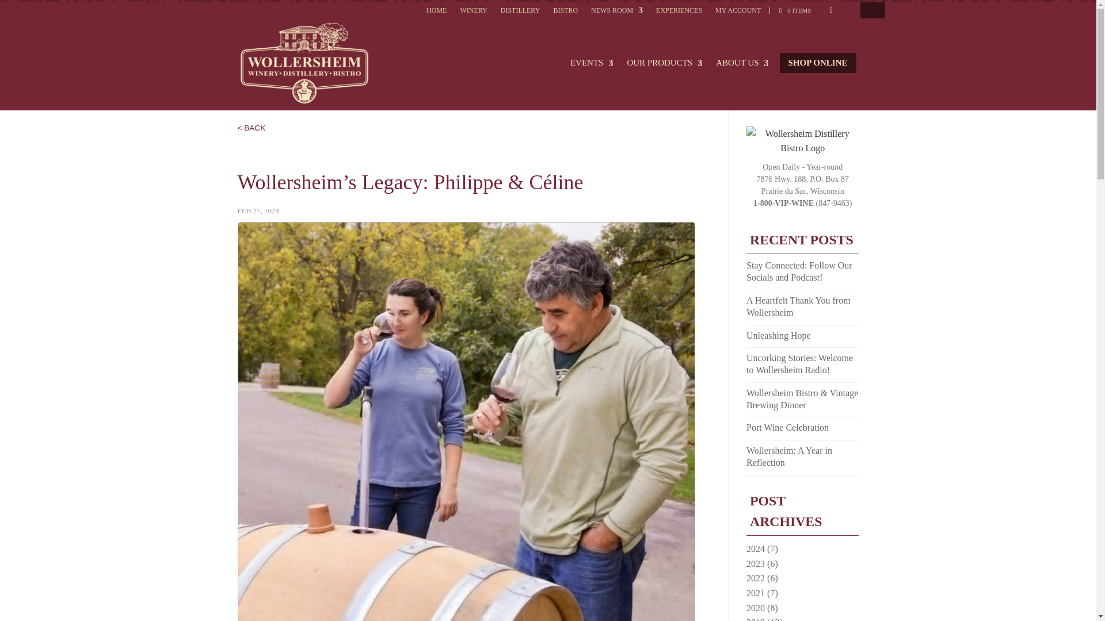  What do you see at coordinates (679, 13) in the screenshot?
I see `EXPERIENCES` at bounding box center [679, 13].